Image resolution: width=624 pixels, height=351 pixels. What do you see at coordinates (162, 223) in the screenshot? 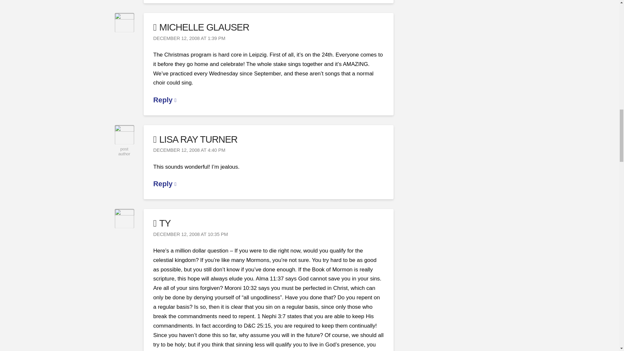
I see `TY` at bounding box center [162, 223].